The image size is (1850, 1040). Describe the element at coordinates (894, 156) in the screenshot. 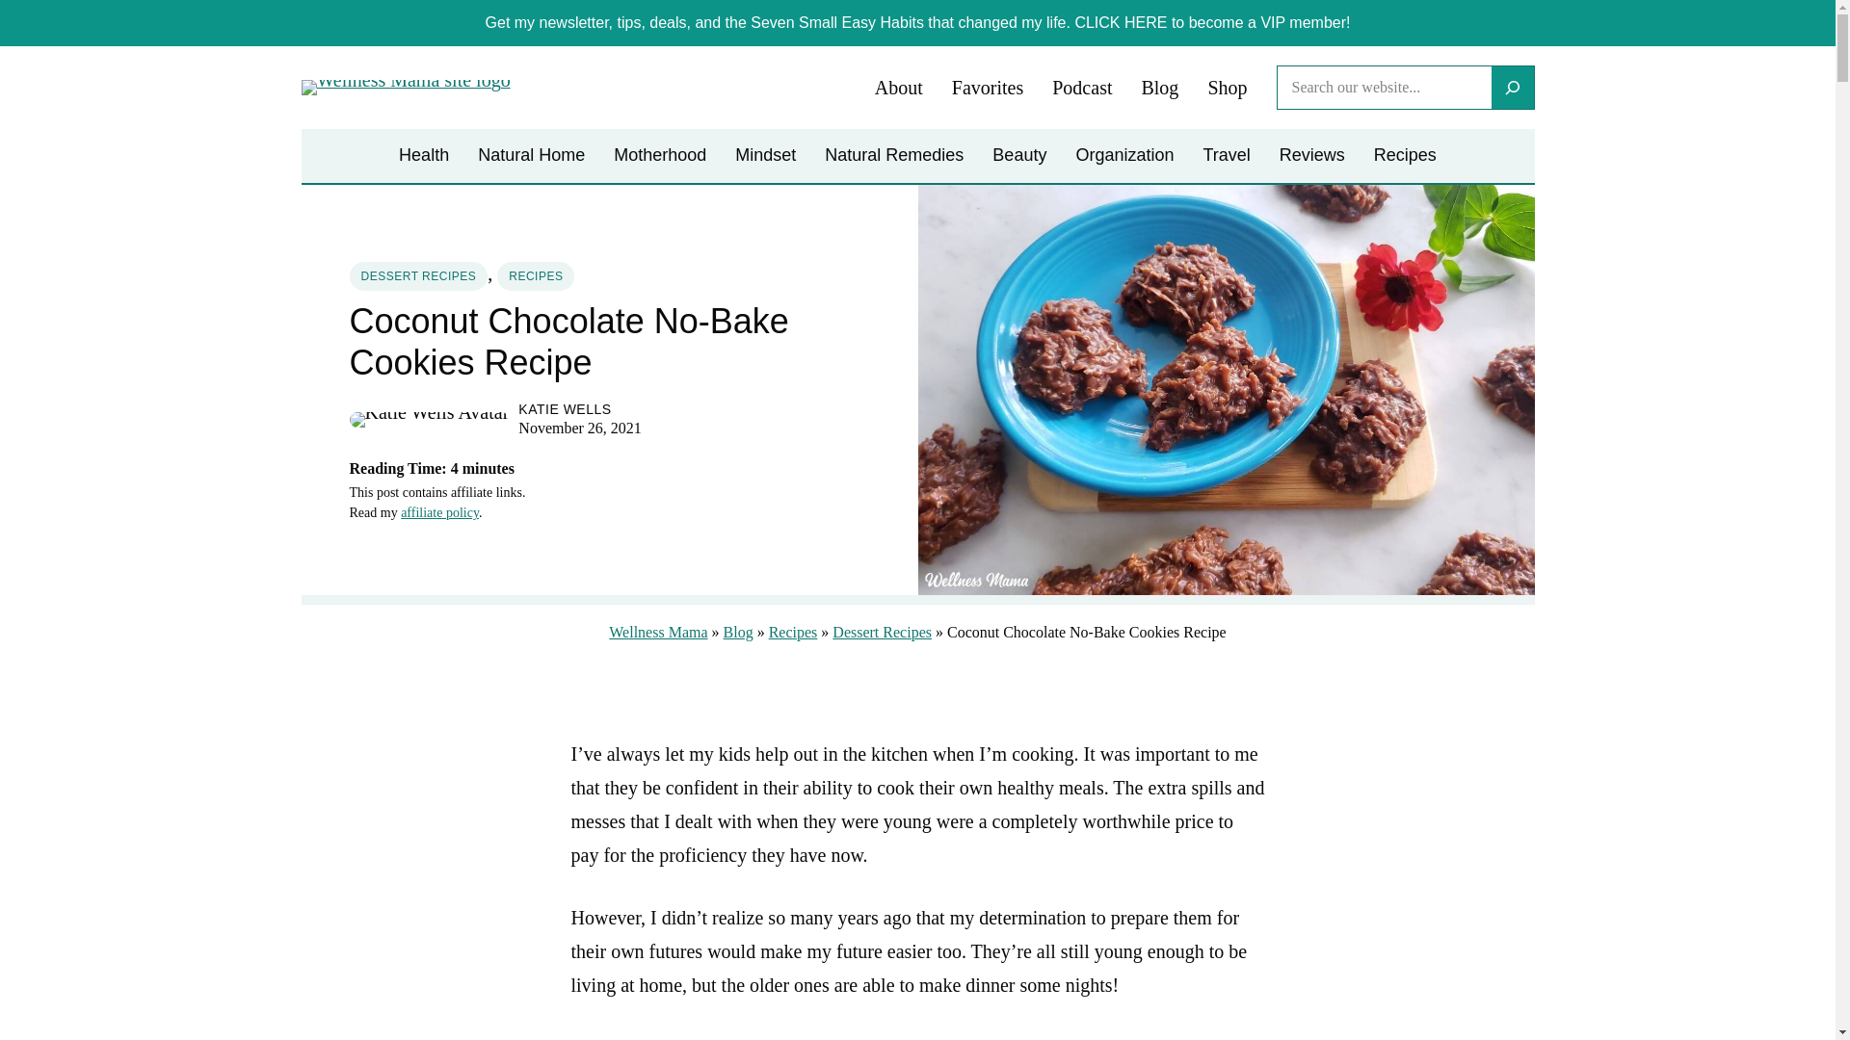

I see `Natural Remedies` at that location.